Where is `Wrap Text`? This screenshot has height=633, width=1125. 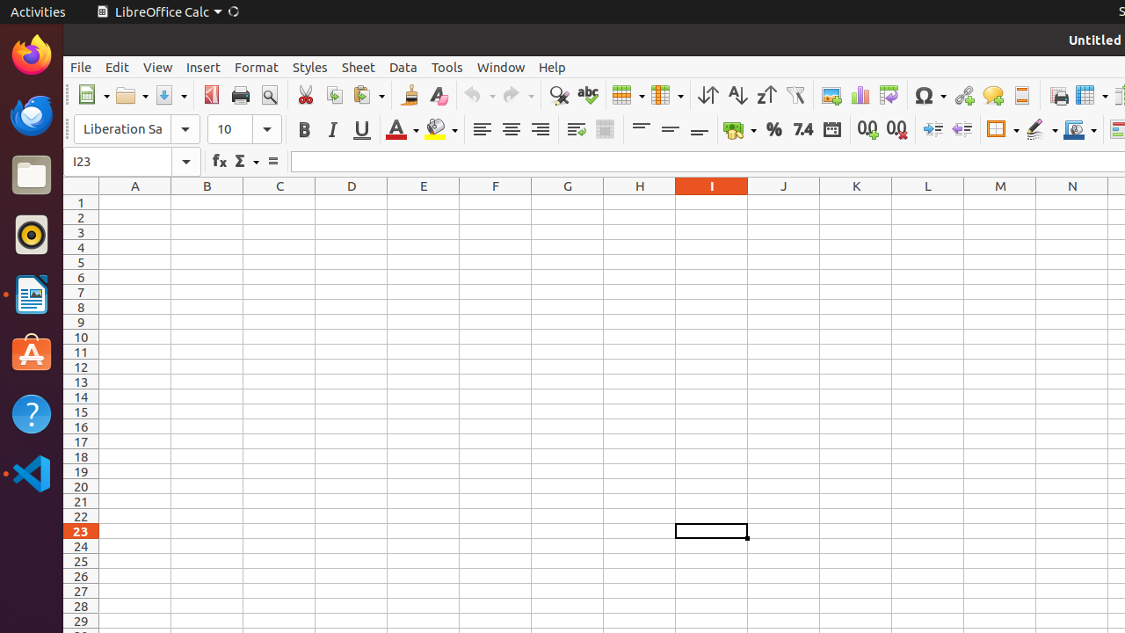 Wrap Text is located at coordinates (577, 130).